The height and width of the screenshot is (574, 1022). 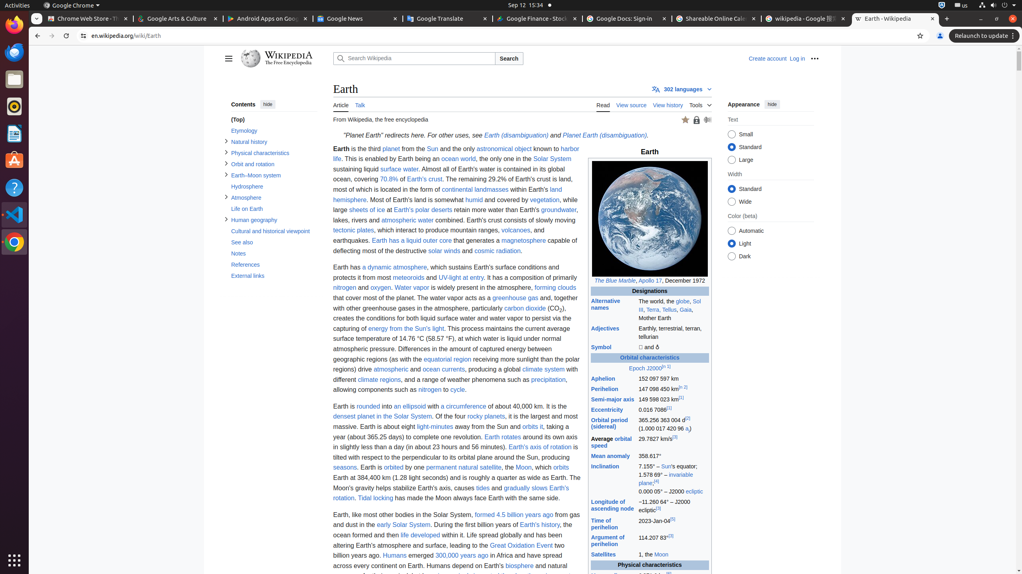 I want to click on Sol III, so click(x=670, y=305).